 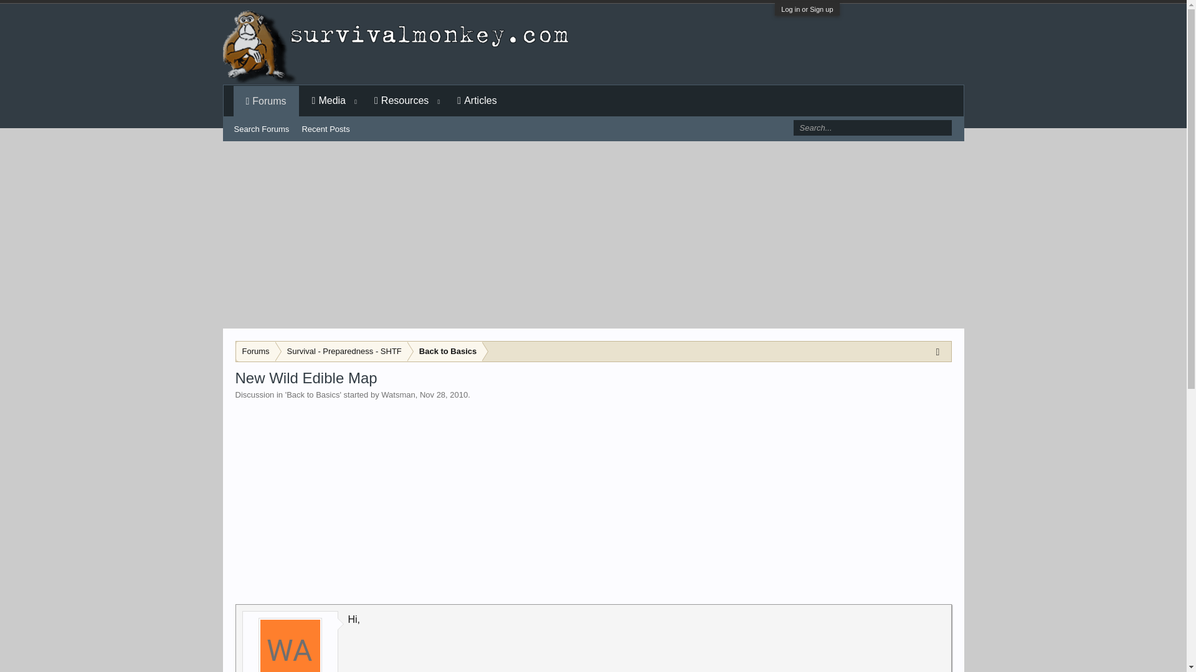 What do you see at coordinates (267, 101) in the screenshot?
I see `Forums` at bounding box center [267, 101].